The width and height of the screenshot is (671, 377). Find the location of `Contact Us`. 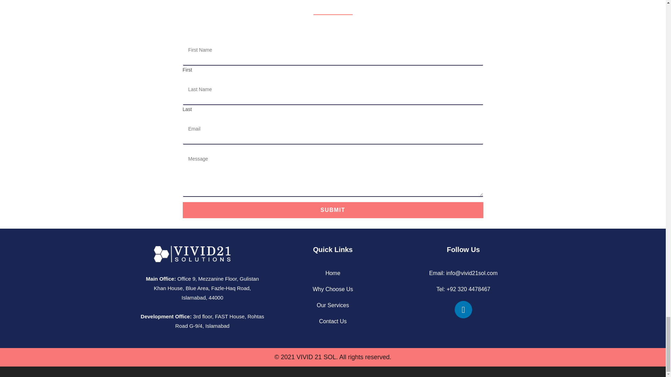

Contact Us is located at coordinates (333, 321).